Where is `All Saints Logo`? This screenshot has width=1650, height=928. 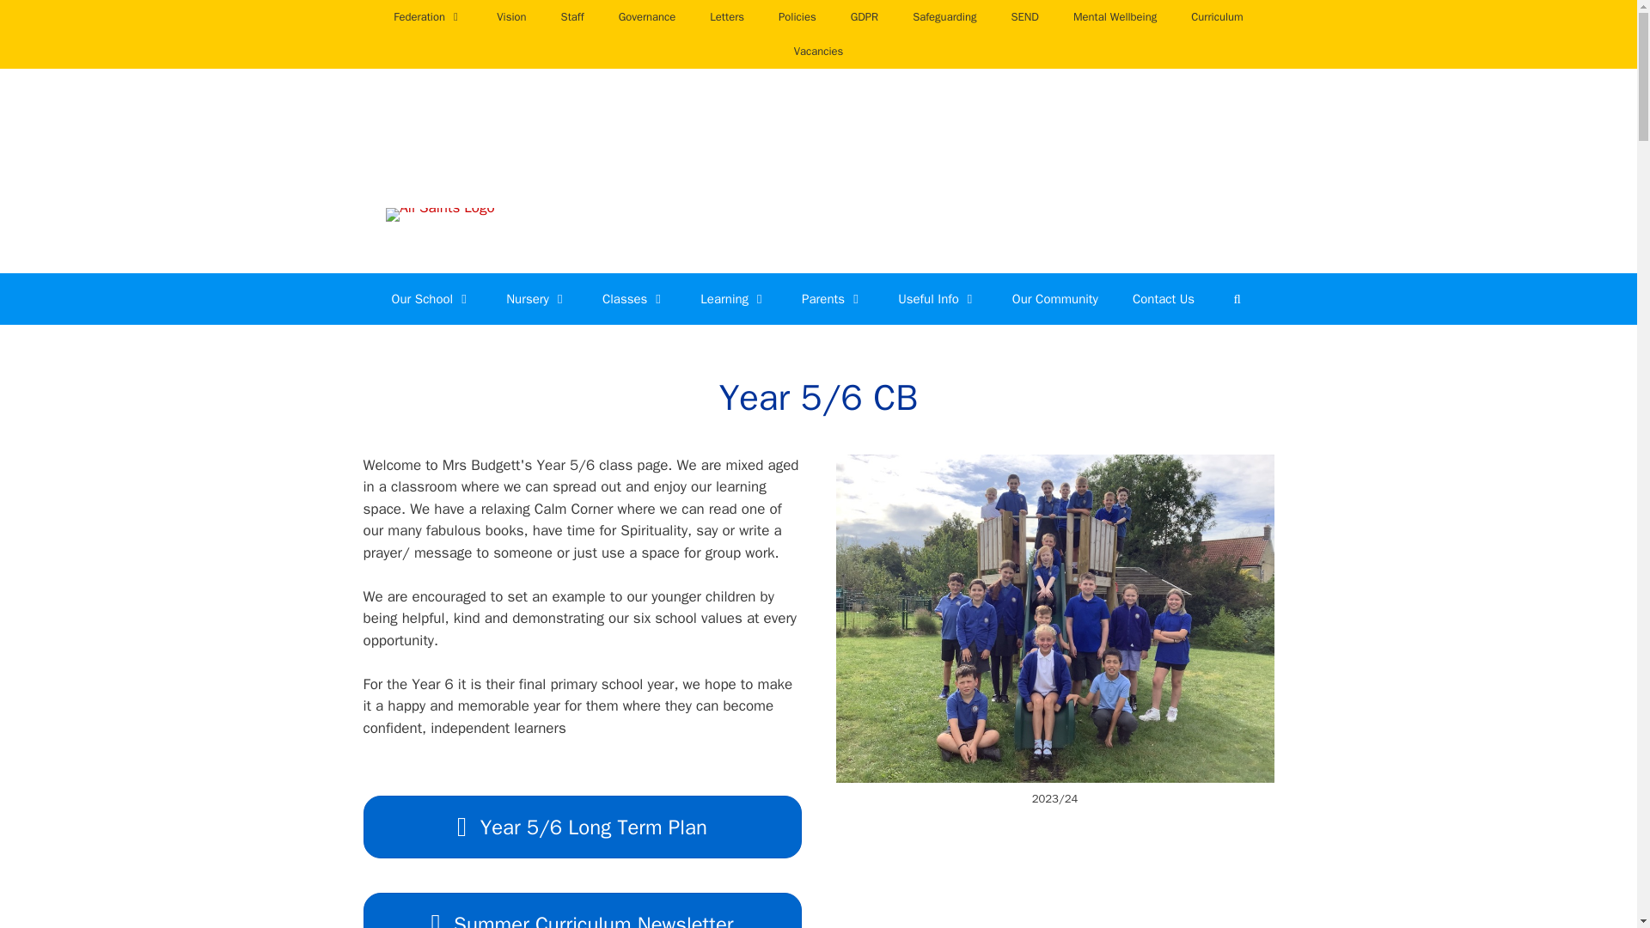 All Saints Logo is located at coordinates (440, 215).